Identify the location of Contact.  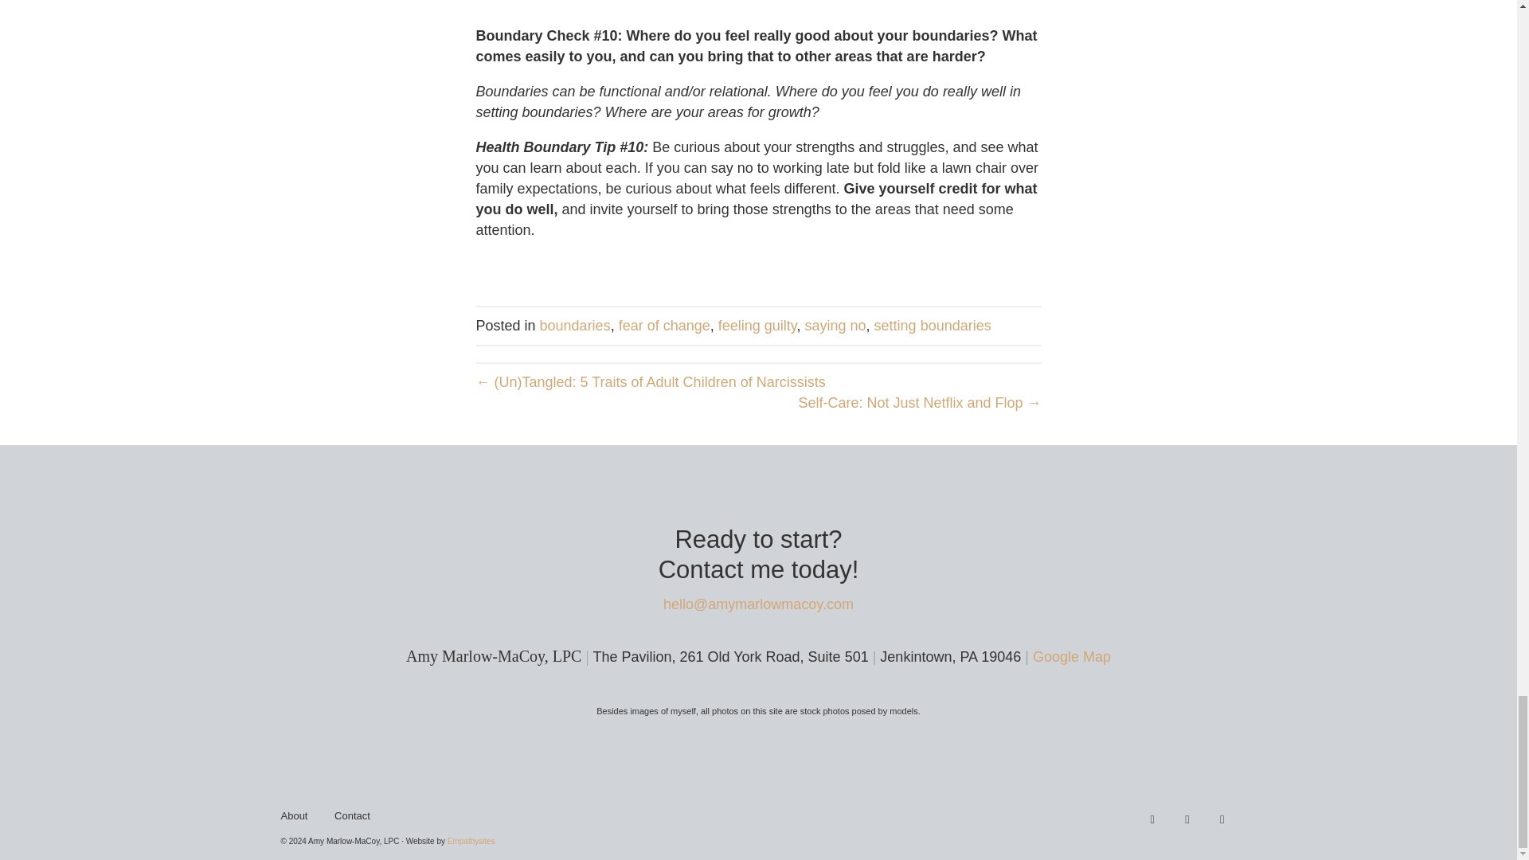
(352, 822).